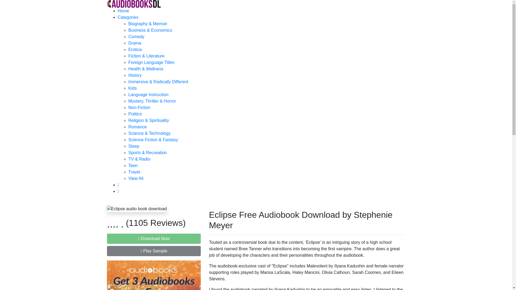 The height and width of the screenshot is (290, 516). I want to click on Drama, so click(135, 43).